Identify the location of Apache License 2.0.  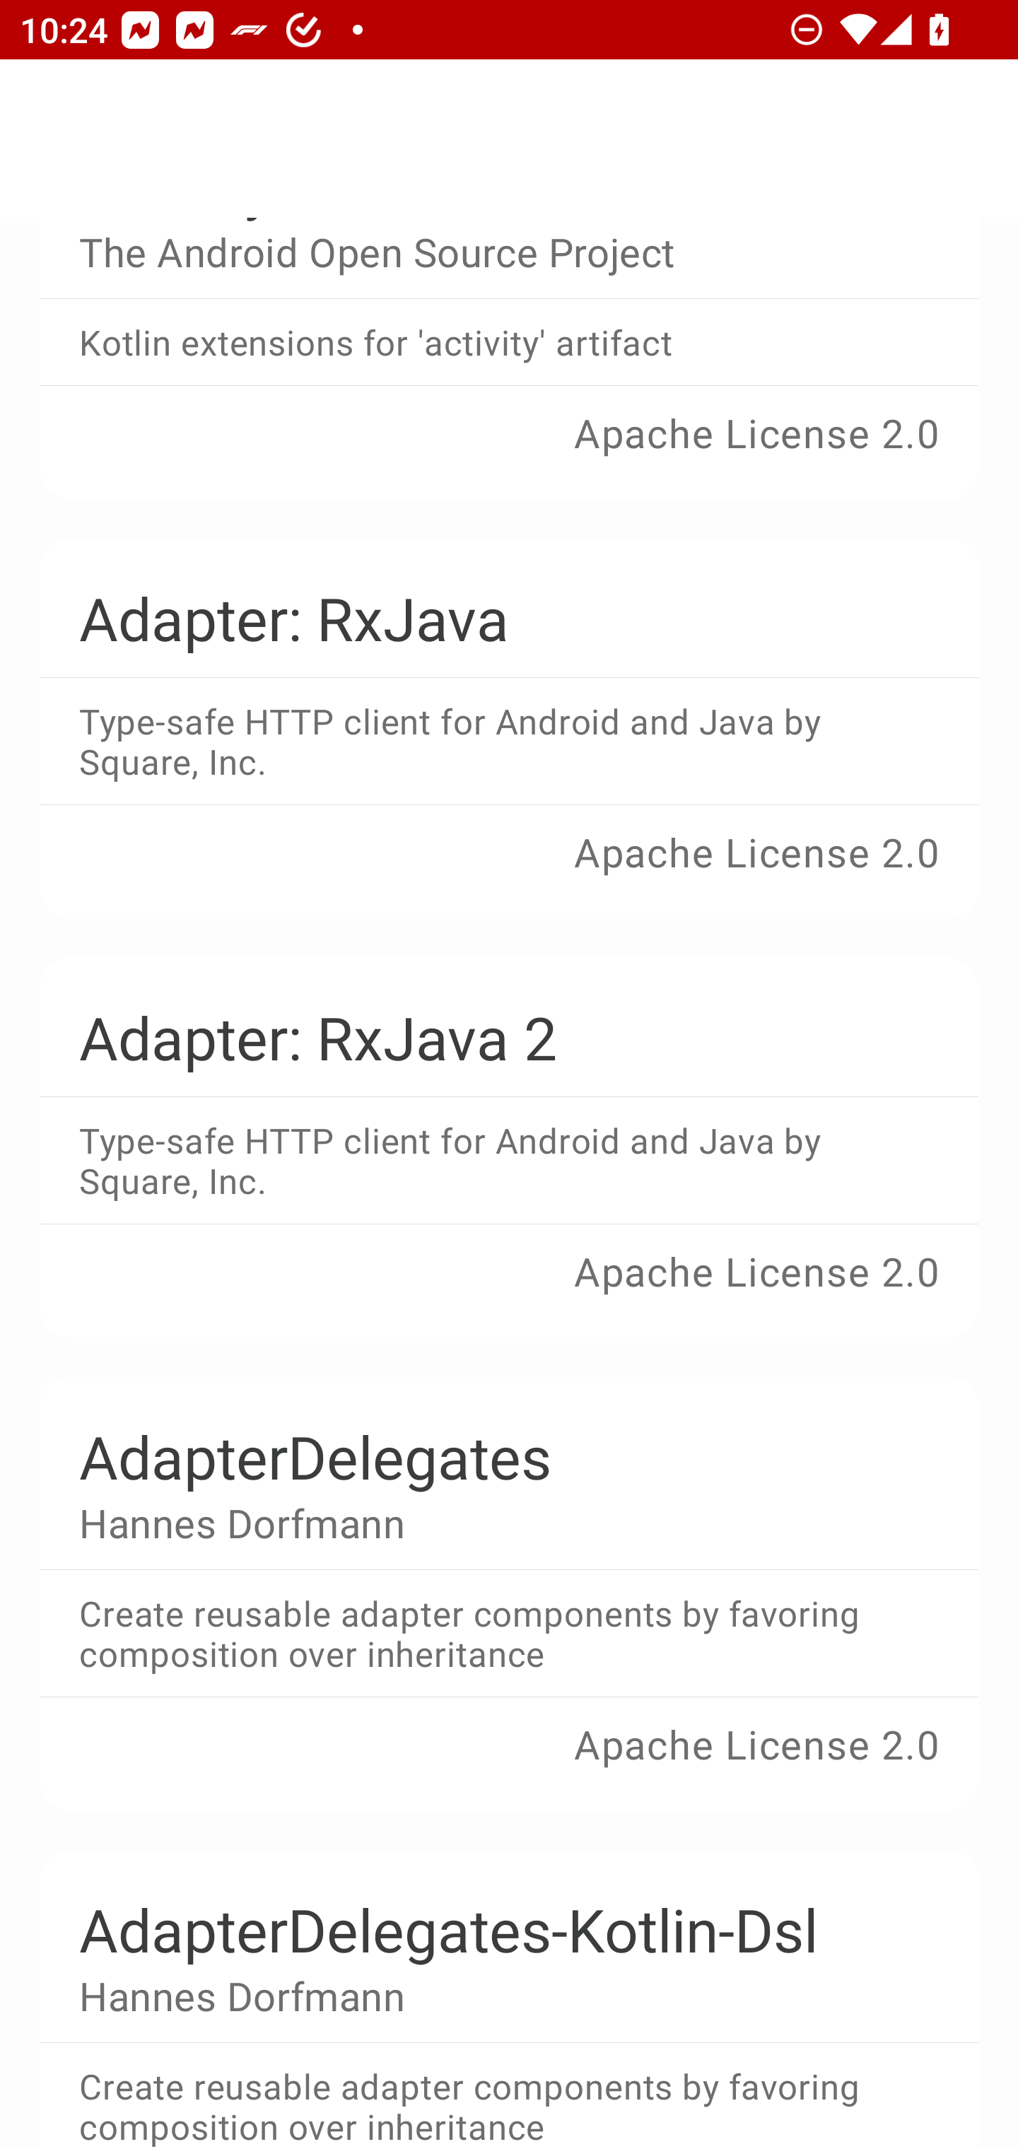
(509, 452).